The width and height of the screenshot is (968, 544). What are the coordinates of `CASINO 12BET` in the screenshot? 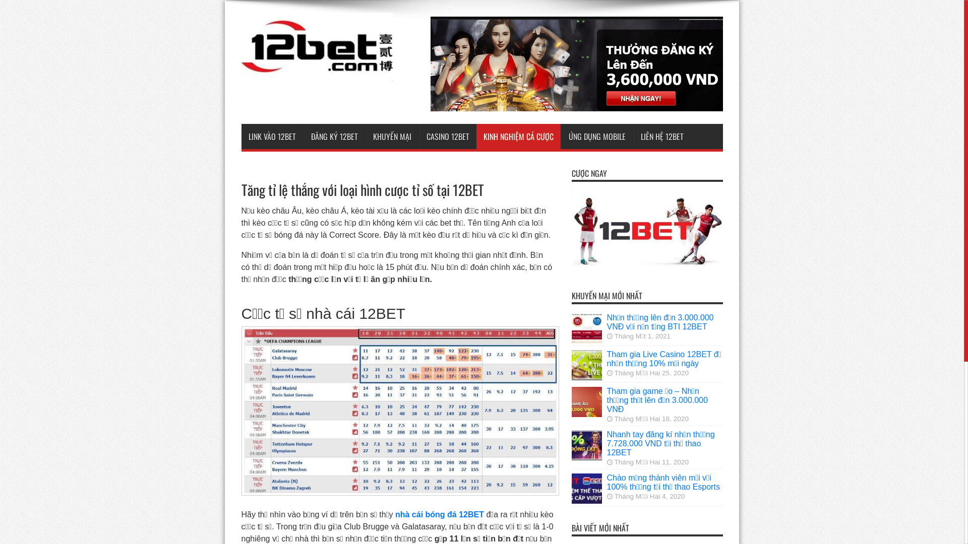 It's located at (447, 137).